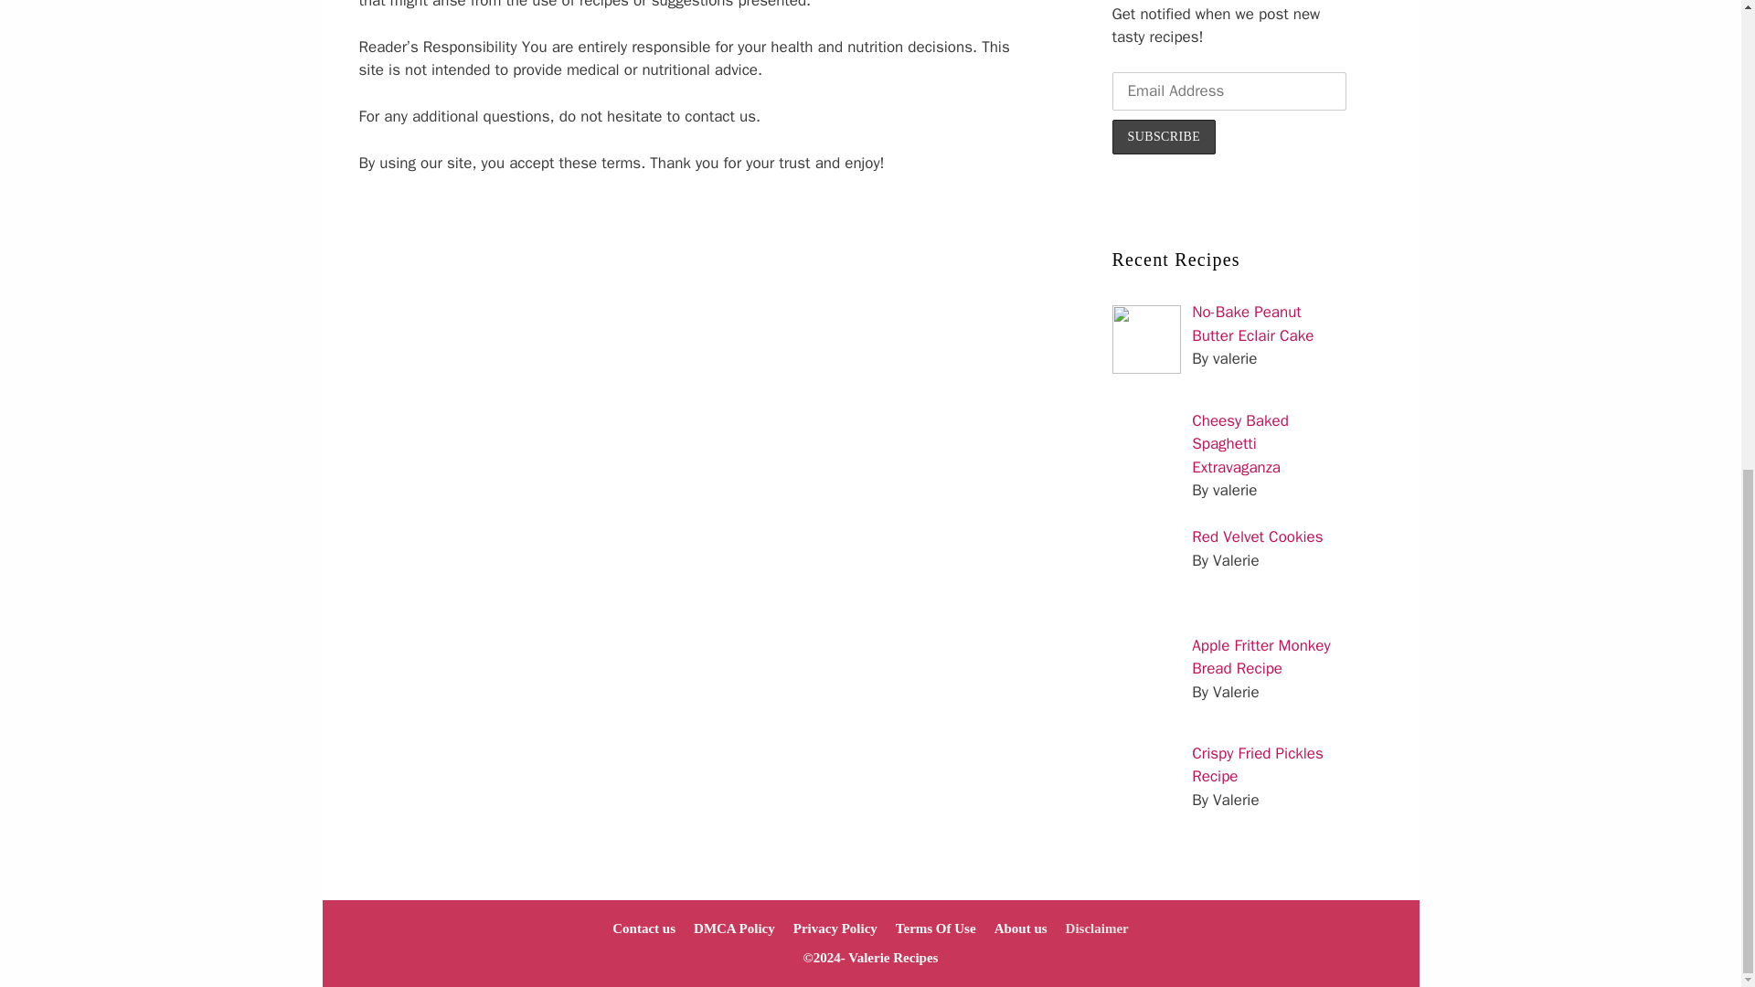 Image resolution: width=1755 pixels, height=987 pixels. Describe the element at coordinates (935, 928) in the screenshot. I see `Terms Of Use` at that location.